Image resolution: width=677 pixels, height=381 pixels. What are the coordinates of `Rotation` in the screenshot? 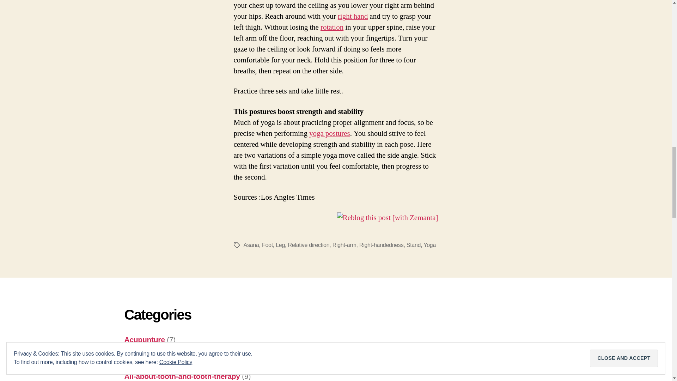 It's located at (331, 27).